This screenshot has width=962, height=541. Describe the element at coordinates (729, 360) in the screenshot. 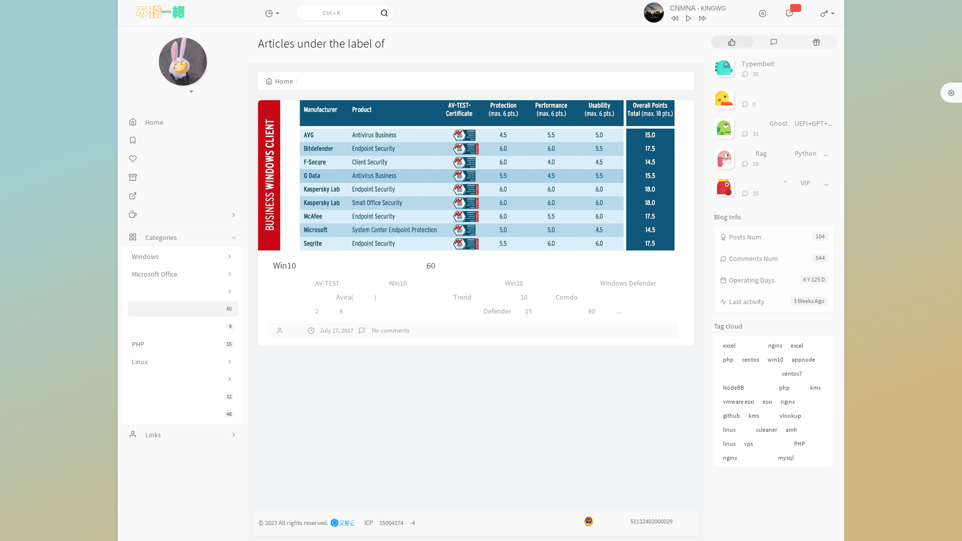

I see `php` at that location.